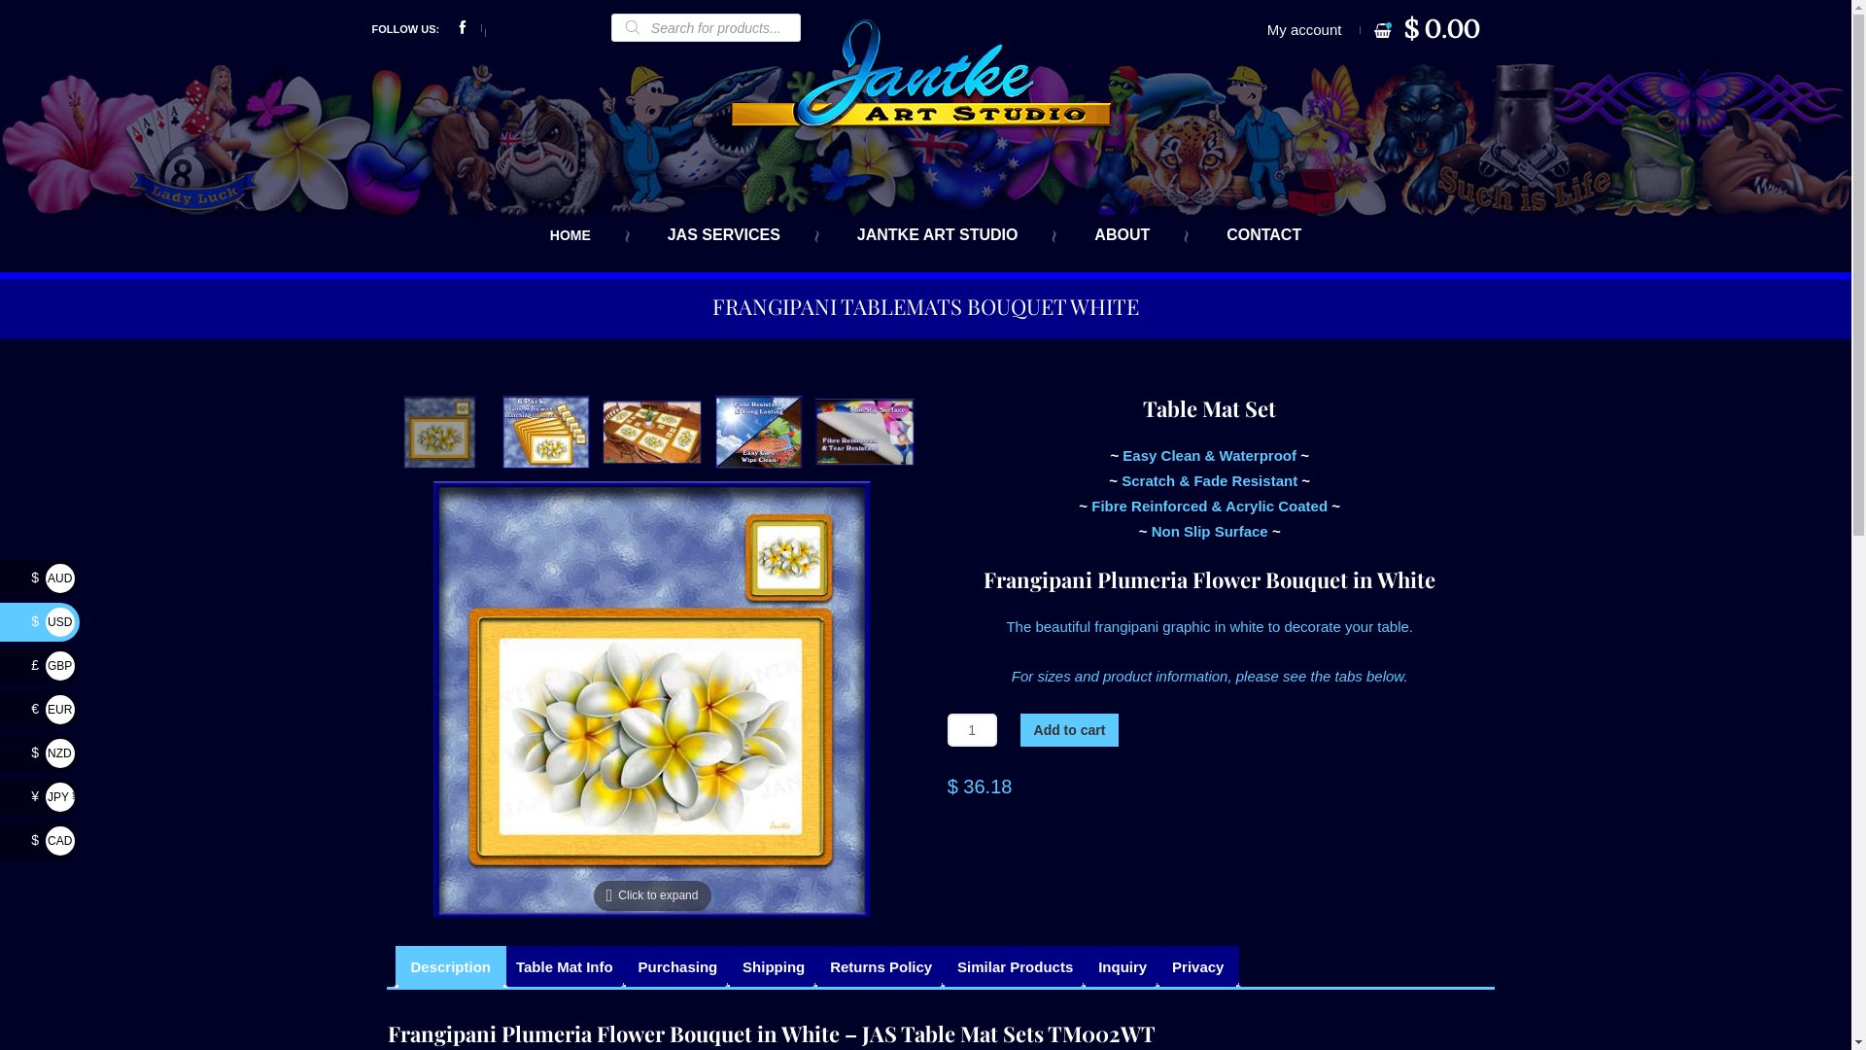 This screenshot has width=1866, height=1050. Describe the element at coordinates (1015, 966) in the screenshot. I see `Similar Products` at that location.